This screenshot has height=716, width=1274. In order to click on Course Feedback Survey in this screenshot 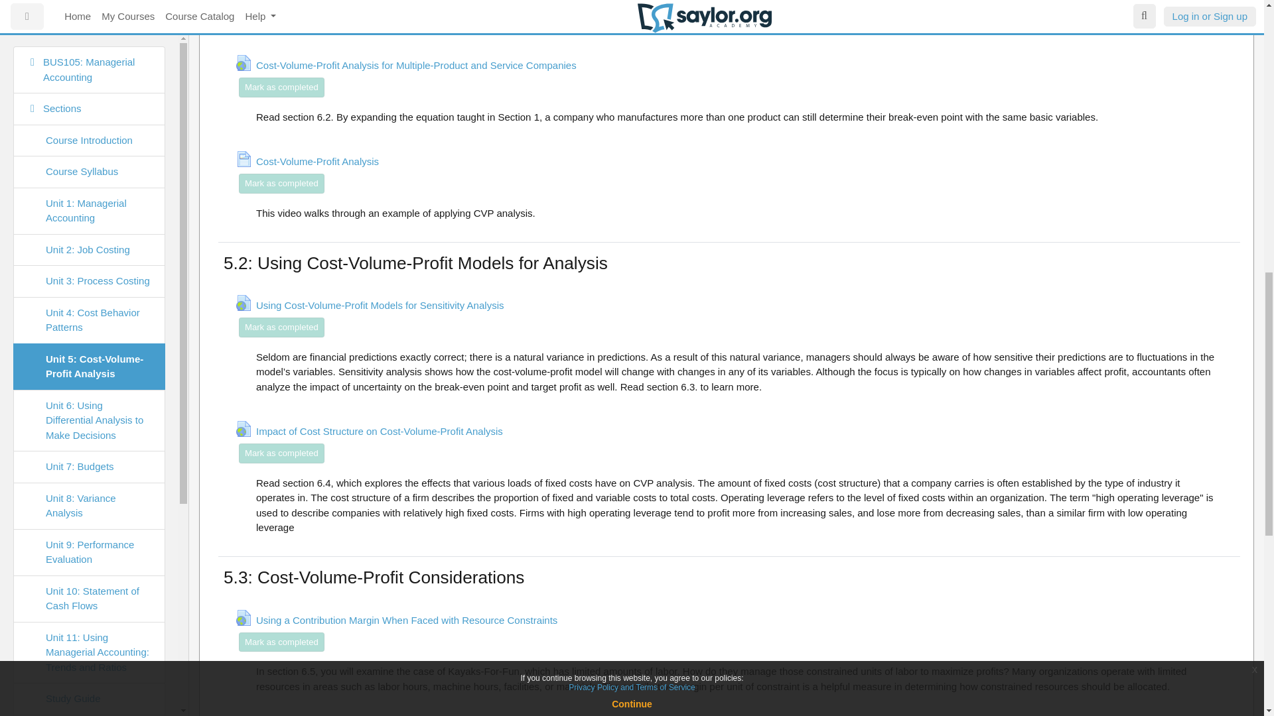, I will do `click(89, 23)`.